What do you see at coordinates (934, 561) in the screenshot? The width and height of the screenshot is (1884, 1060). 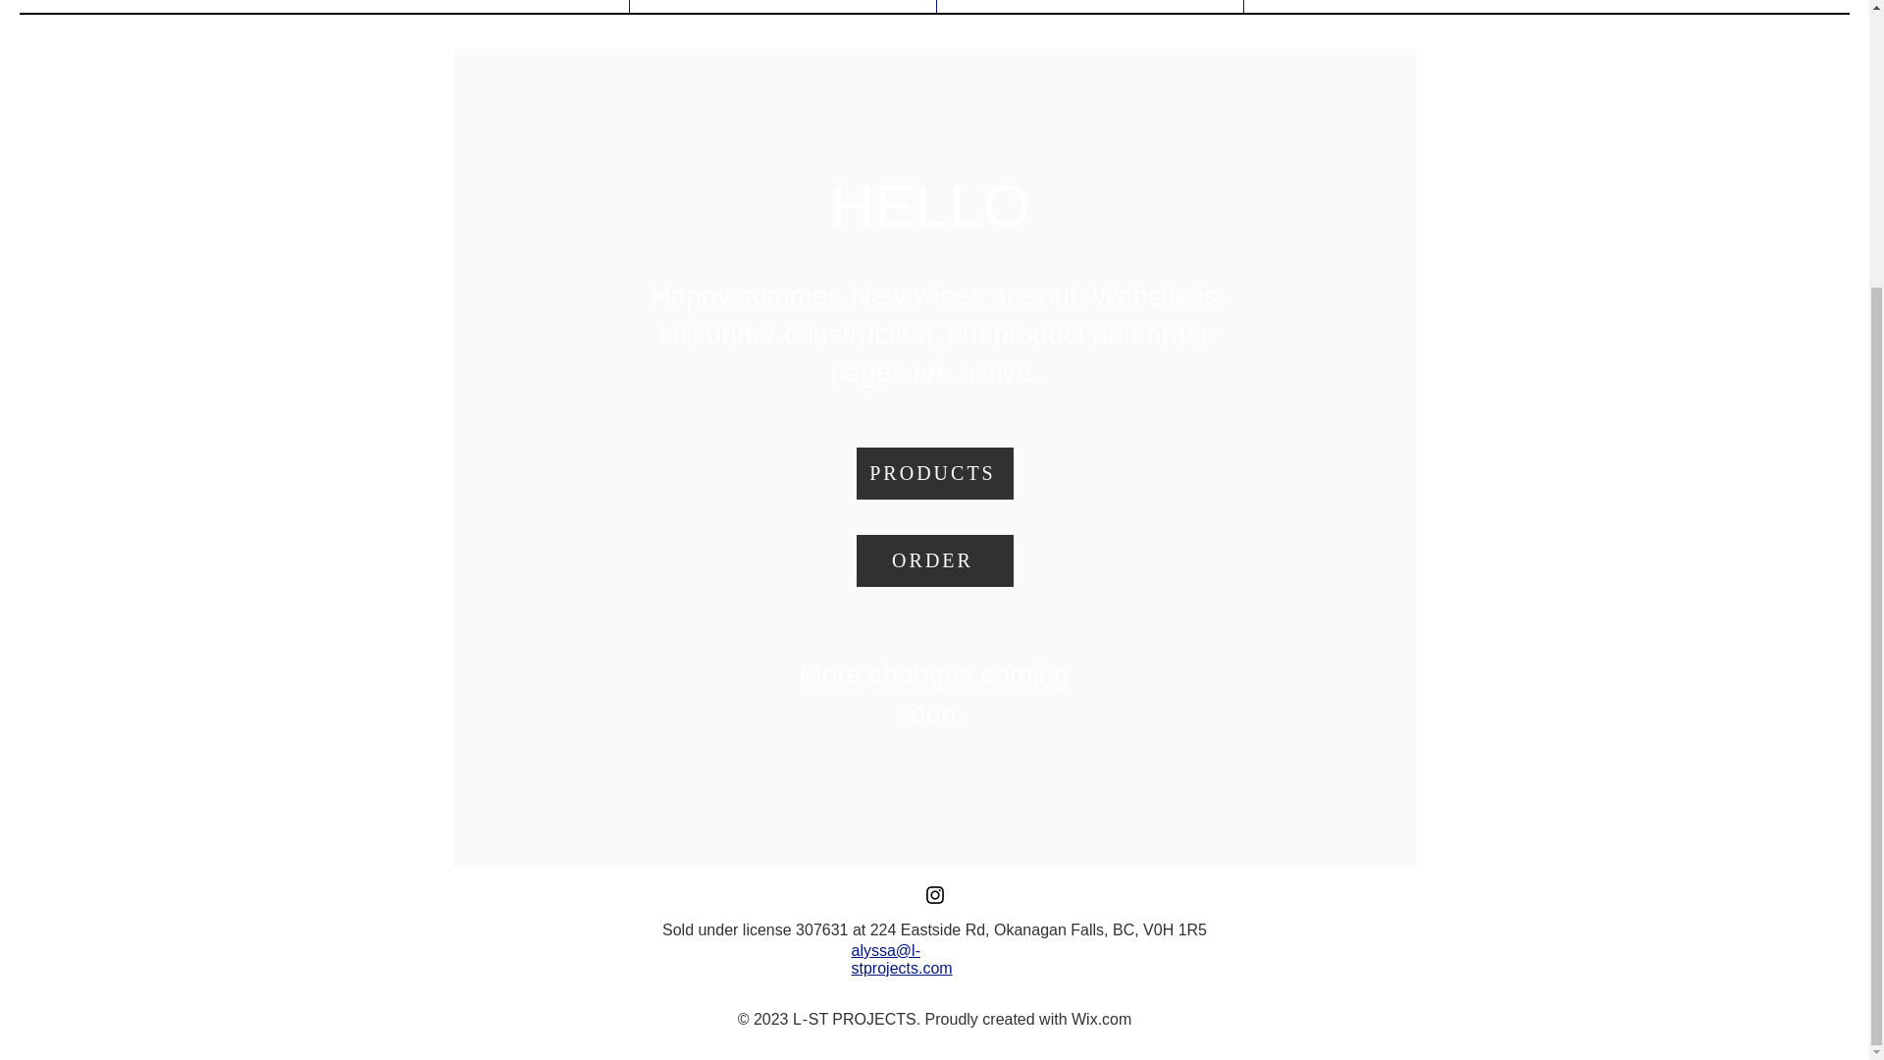 I see `ORDER` at bounding box center [934, 561].